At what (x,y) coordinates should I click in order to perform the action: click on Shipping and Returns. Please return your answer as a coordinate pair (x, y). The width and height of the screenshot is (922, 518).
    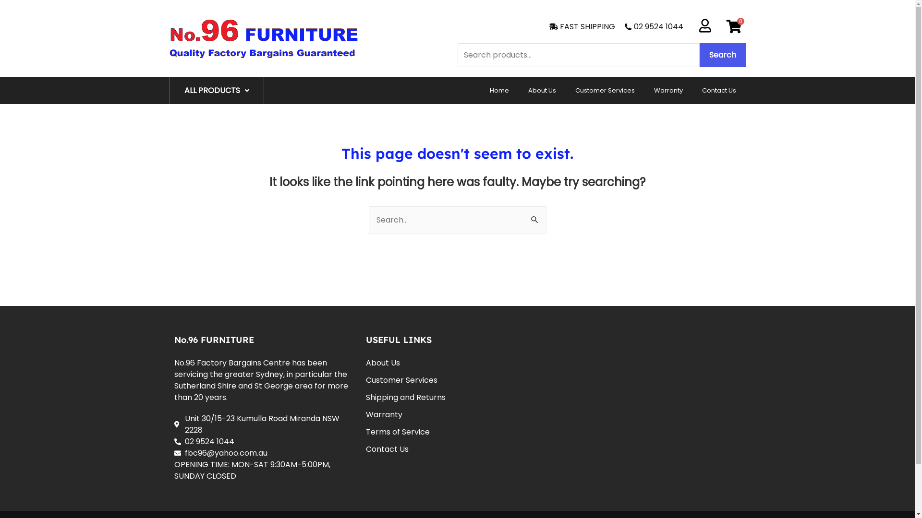
    Looking at the image, I should click on (457, 398).